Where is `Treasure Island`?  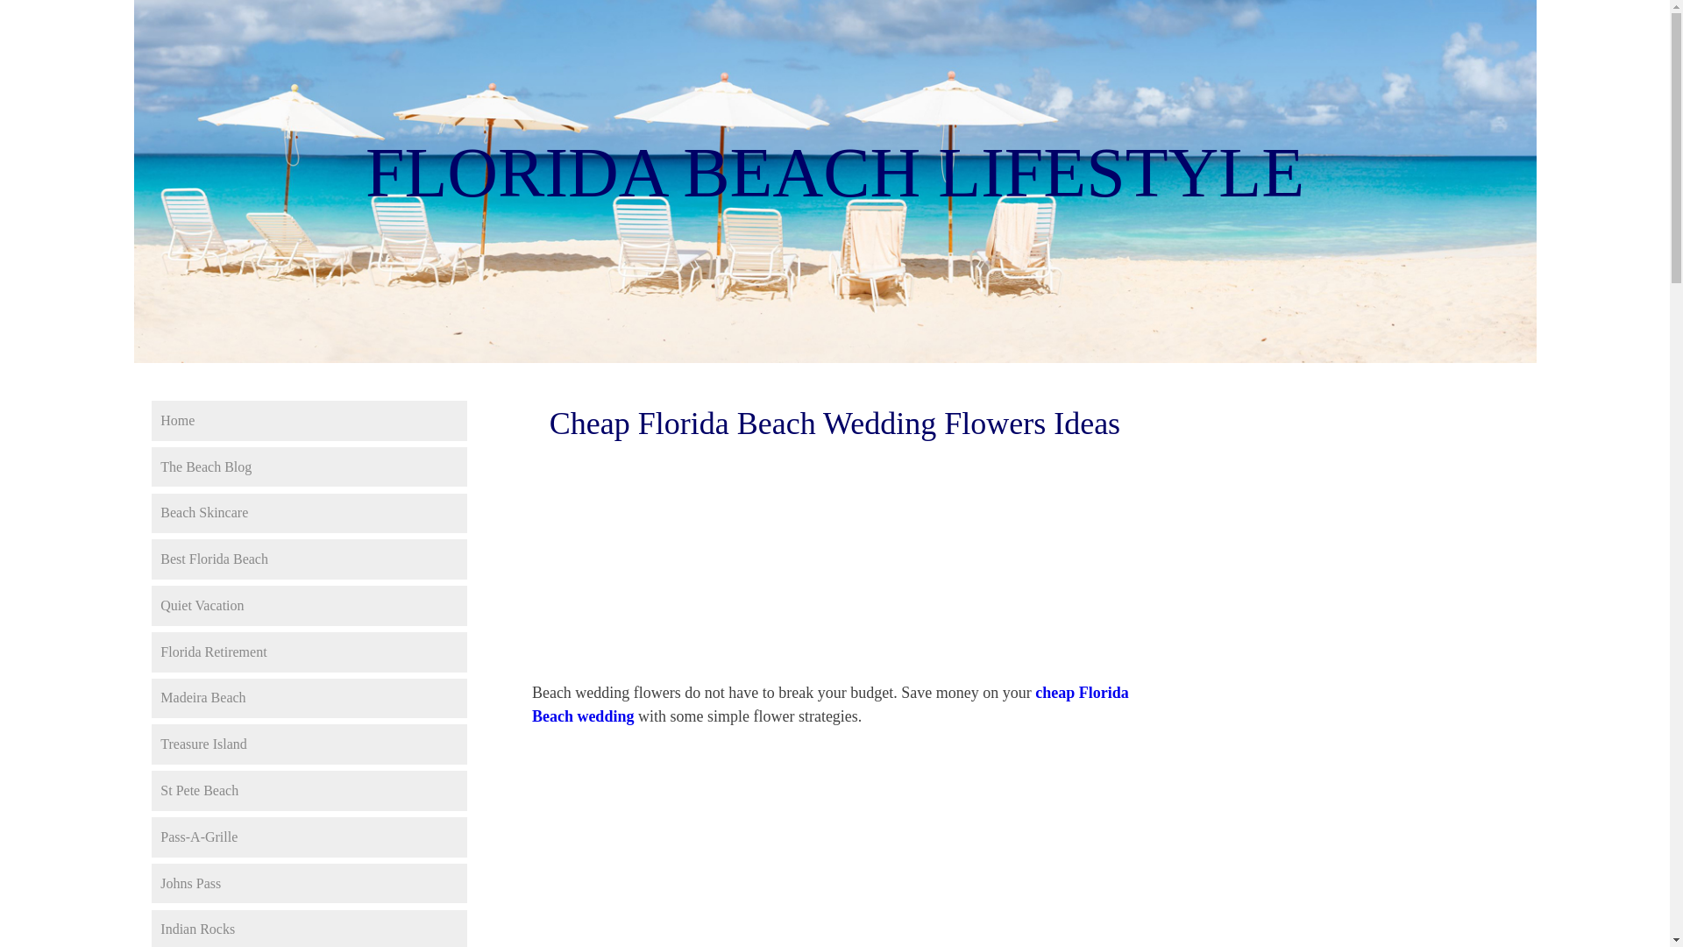 Treasure Island is located at coordinates (309, 744).